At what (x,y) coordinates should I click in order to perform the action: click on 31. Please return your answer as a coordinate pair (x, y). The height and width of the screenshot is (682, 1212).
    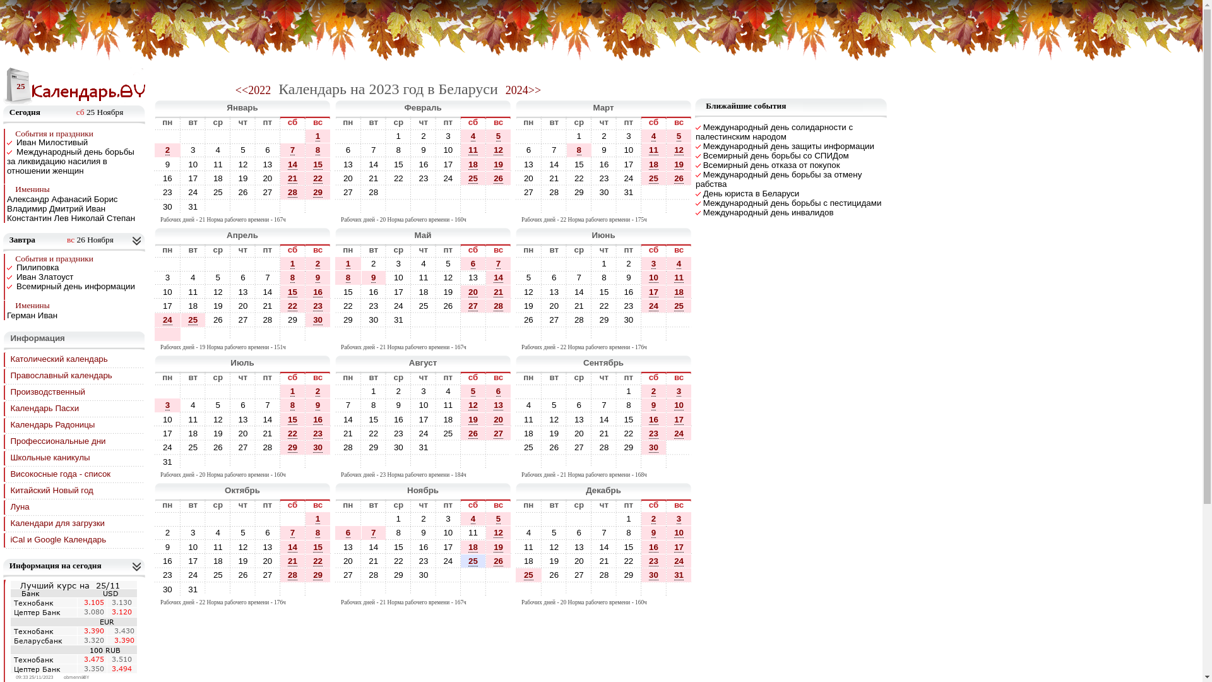
    Looking at the image, I should click on (168, 462).